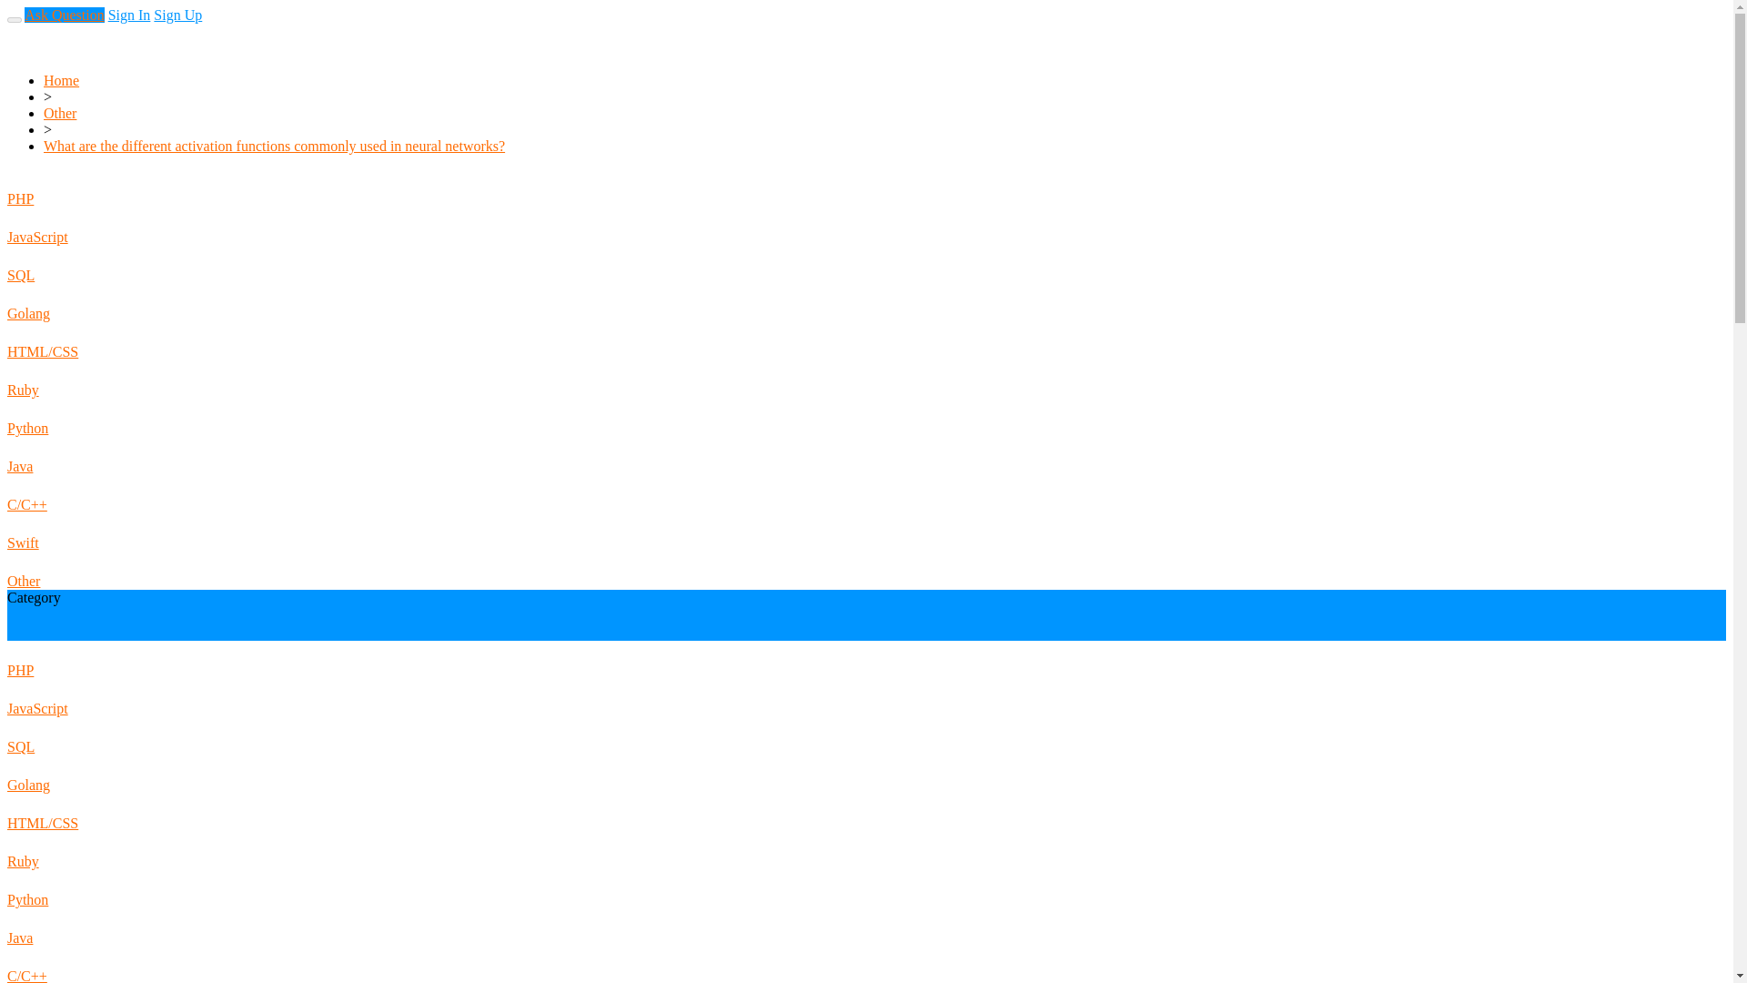  I want to click on Sign In, so click(129, 15).